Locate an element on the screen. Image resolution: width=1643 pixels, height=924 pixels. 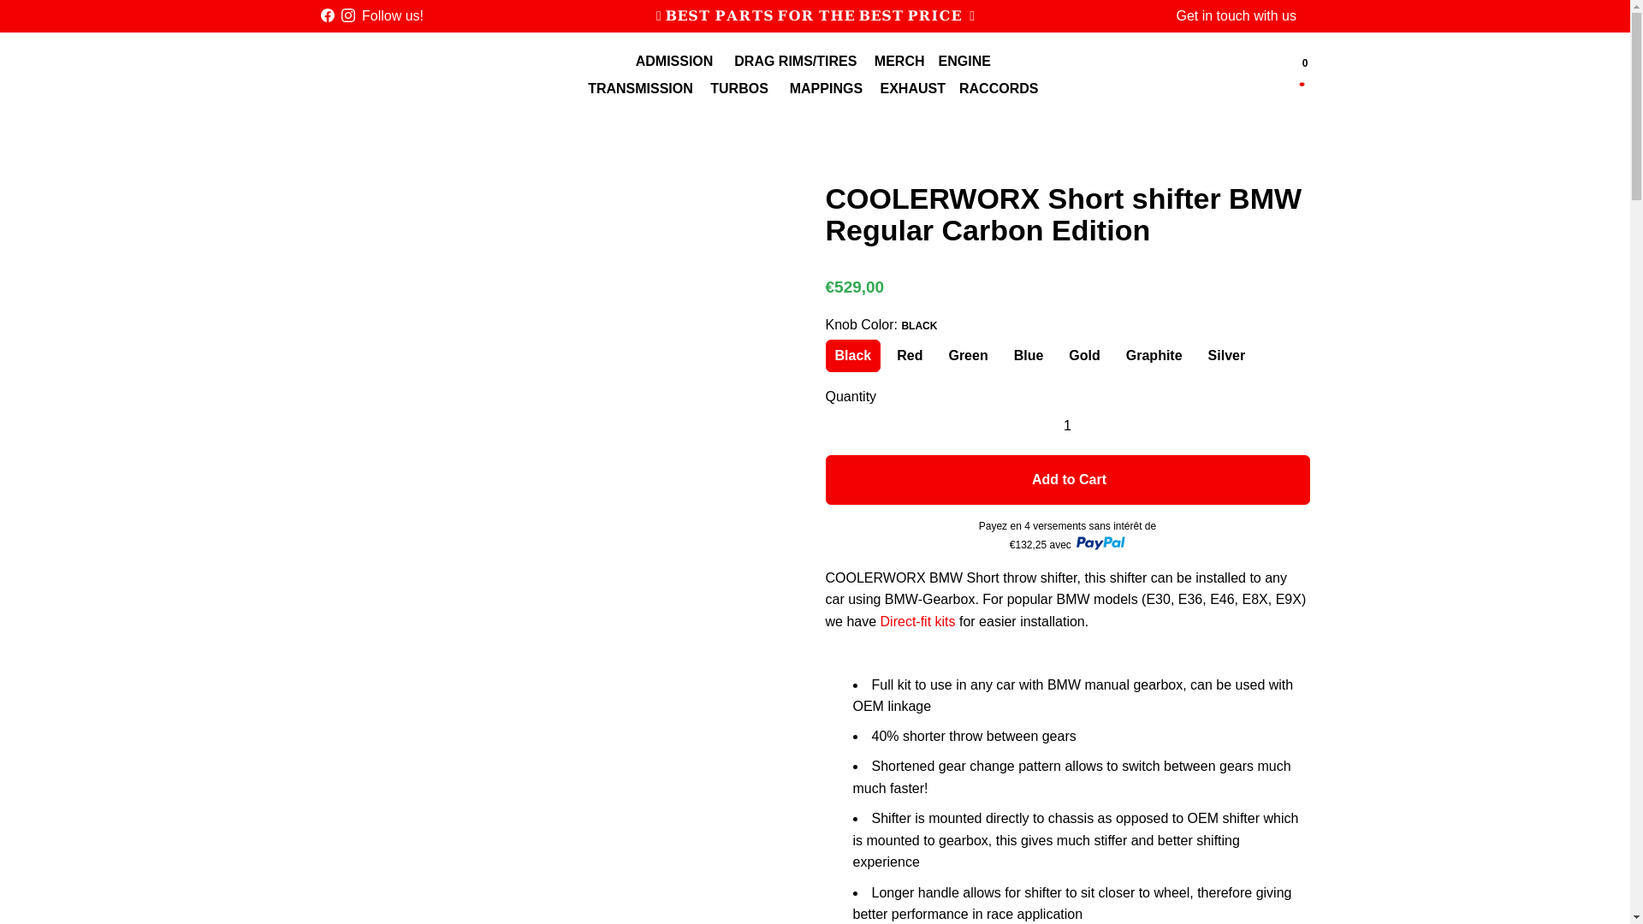
TURBOS is located at coordinates (741, 88).